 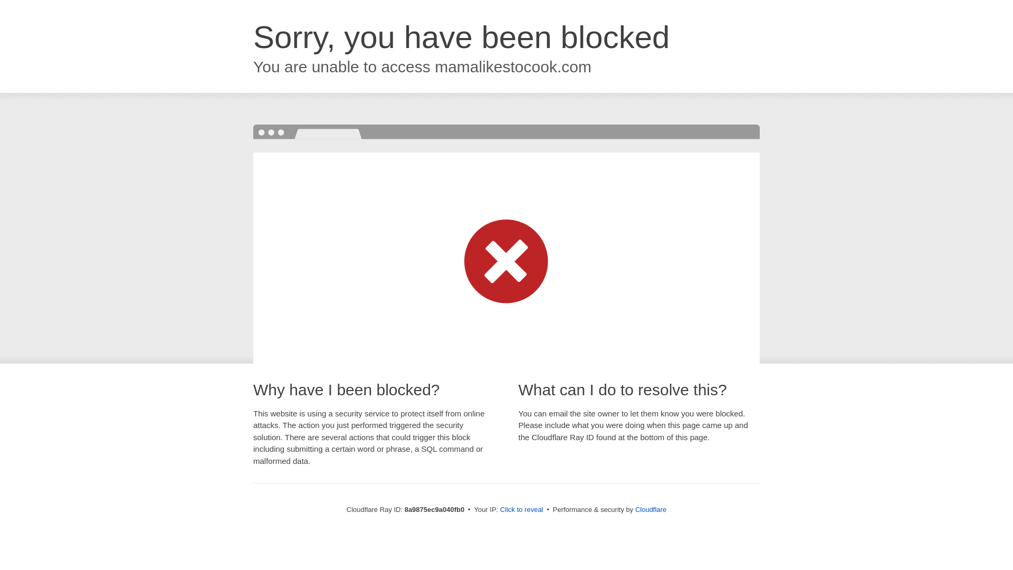 What do you see at coordinates (521, 510) in the screenshot?
I see `Click to reveal` at bounding box center [521, 510].